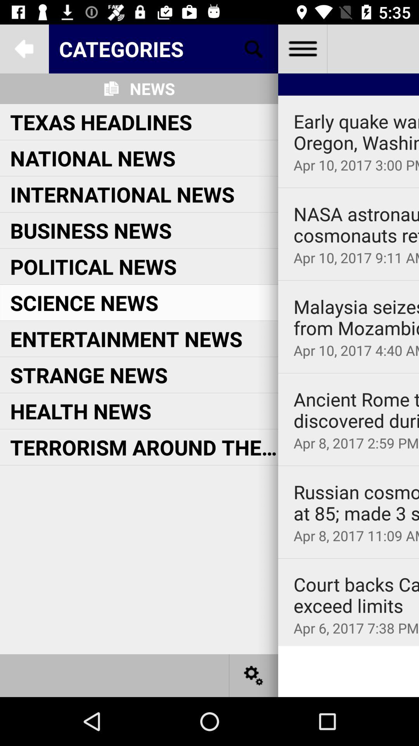 This screenshot has height=746, width=419. What do you see at coordinates (356, 595) in the screenshot?
I see `click court backs california` at bounding box center [356, 595].